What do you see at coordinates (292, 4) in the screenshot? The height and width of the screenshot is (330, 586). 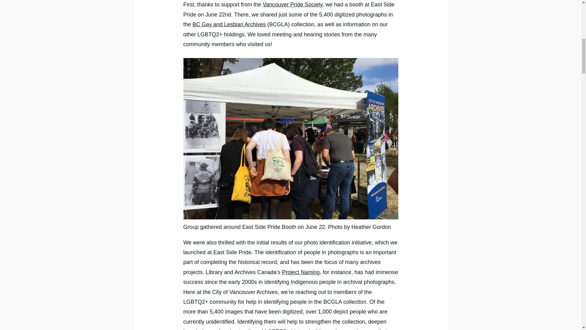 I see `Vancouver Pride Society` at bounding box center [292, 4].